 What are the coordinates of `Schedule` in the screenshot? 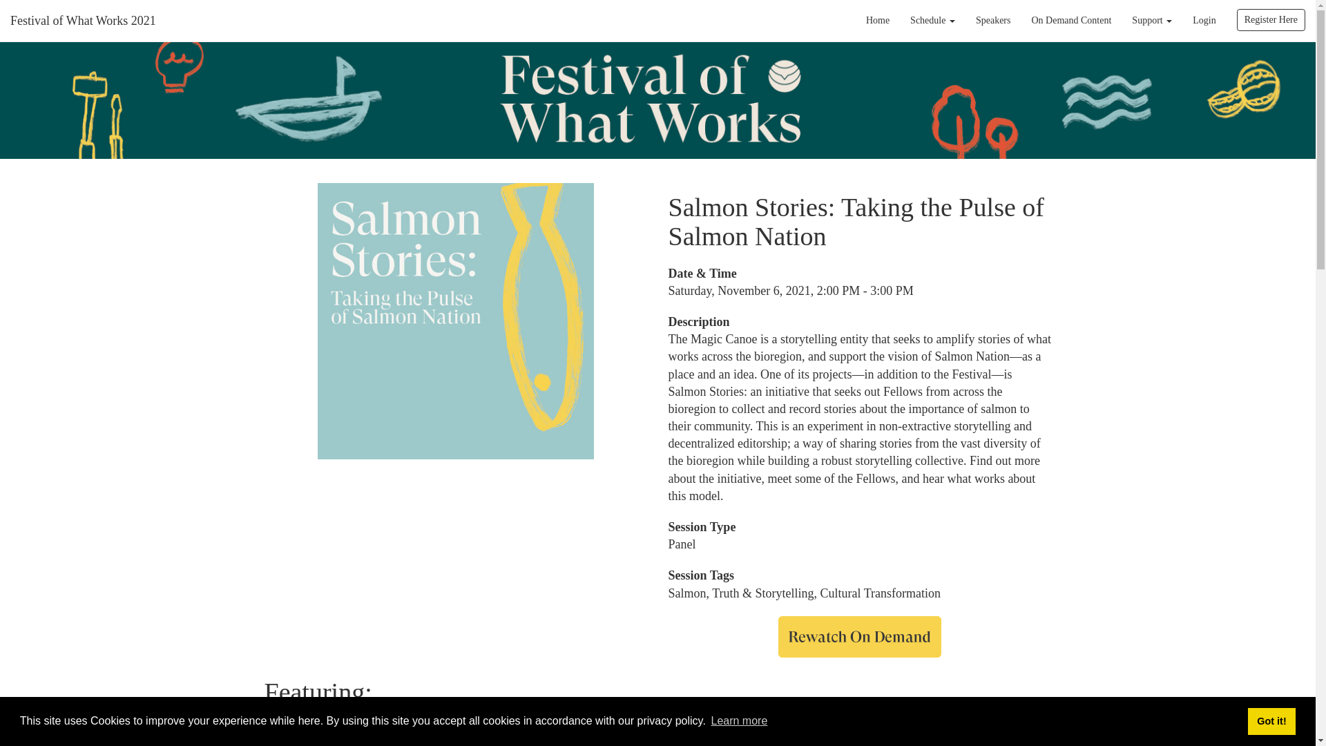 It's located at (932, 21).